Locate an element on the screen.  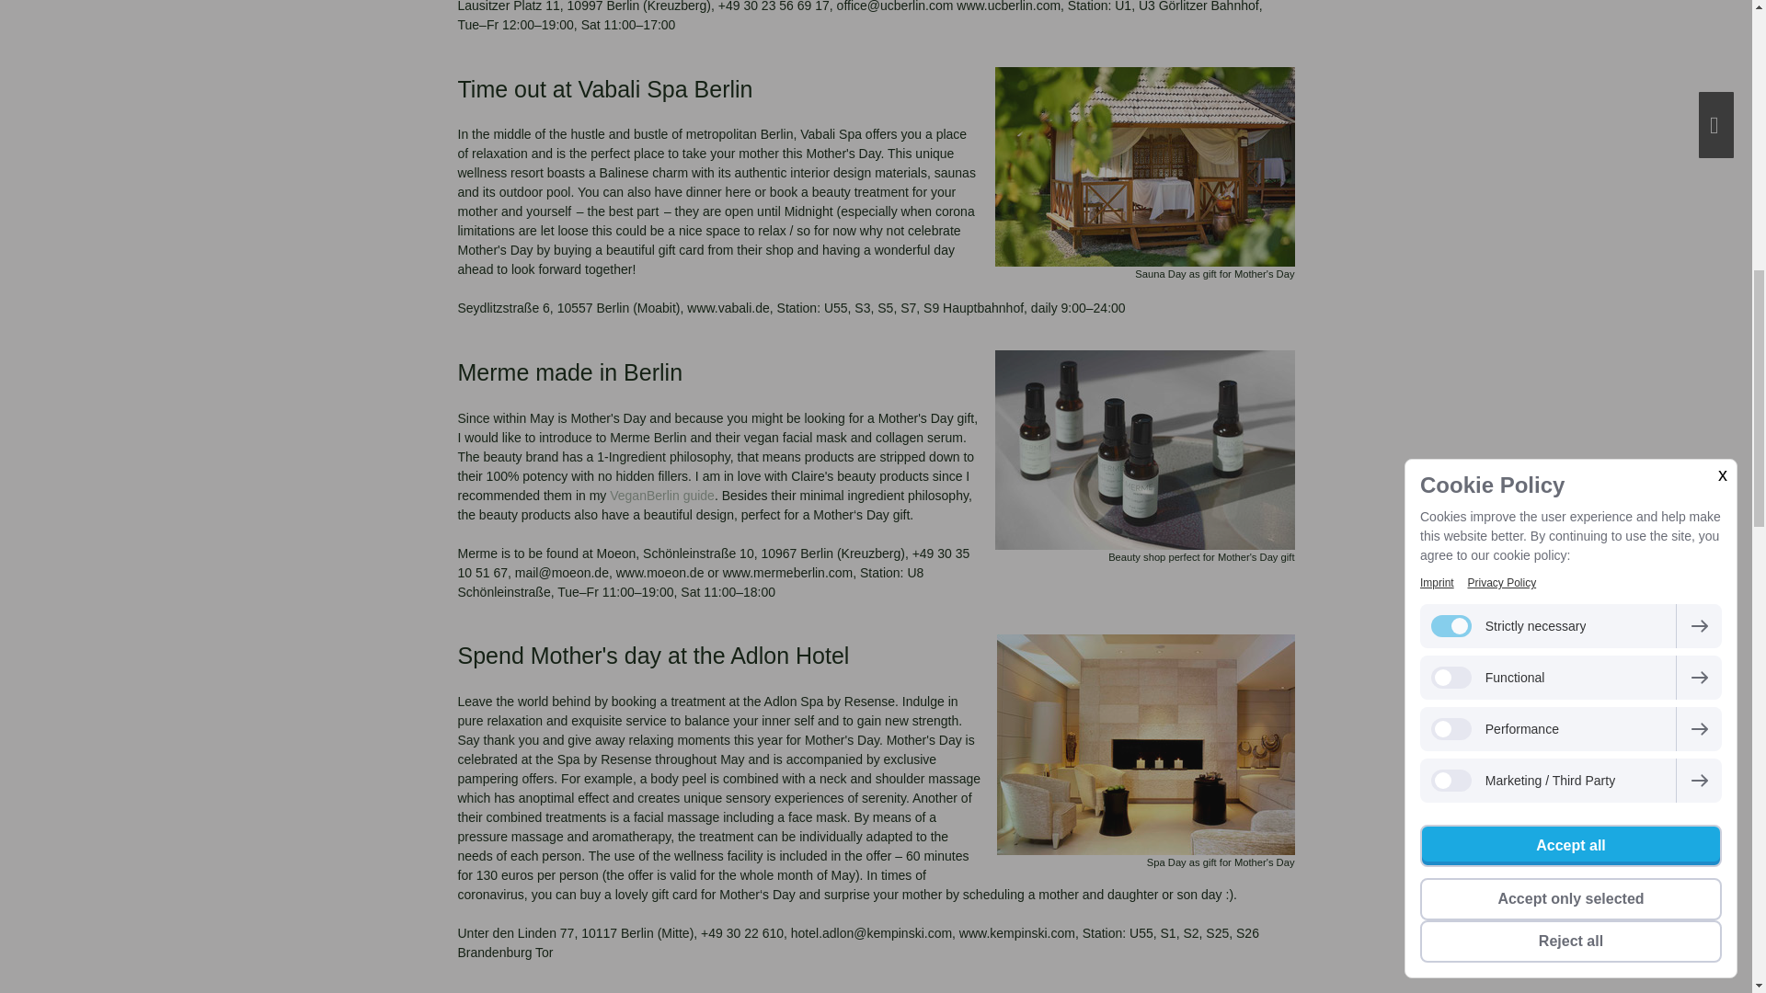
VeganBerlin Map is located at coordinates (662, 495).